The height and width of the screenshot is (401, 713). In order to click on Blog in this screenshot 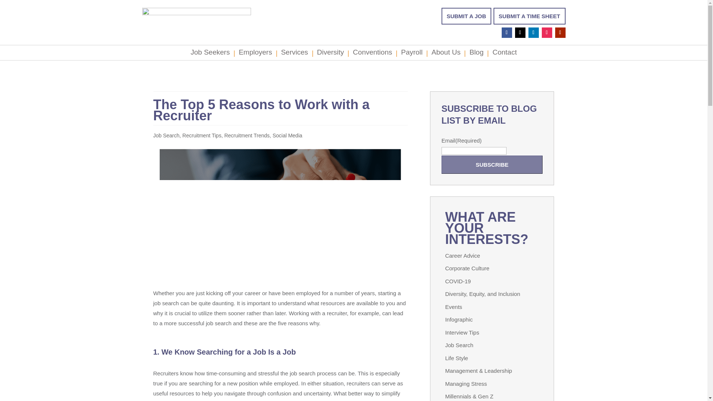, I will do `click(476, 54)`.